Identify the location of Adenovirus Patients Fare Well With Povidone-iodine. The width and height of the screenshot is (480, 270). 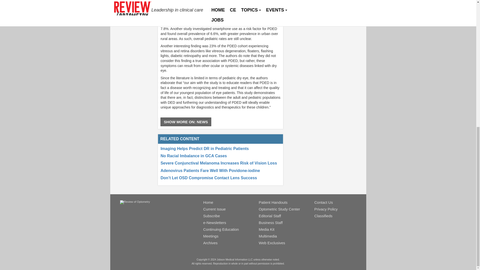
(210, 170).